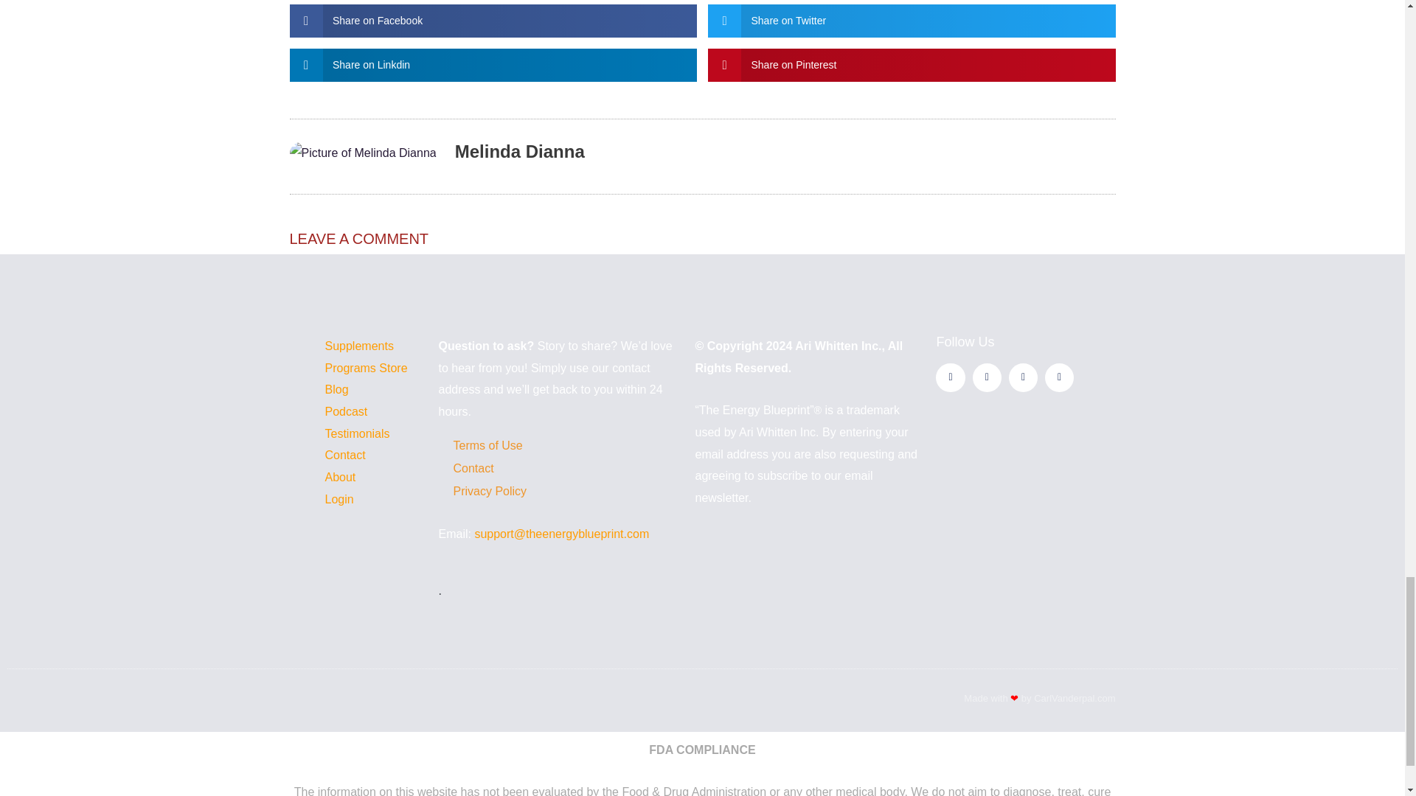  What do you see at coordinates (339, 477) in the screenshot?
I see `About` at bounding box center [339, 477].